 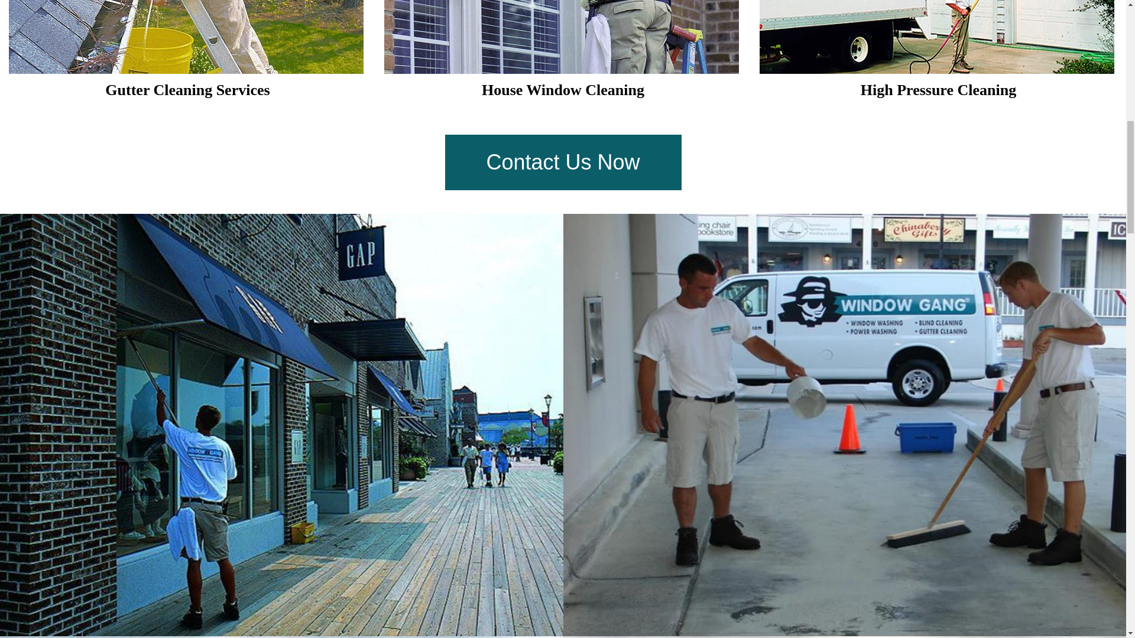 What do you see at coordinates (563, 162) in the screenshot?
I see `Contact Us Now` at bounding box center [563, 162].